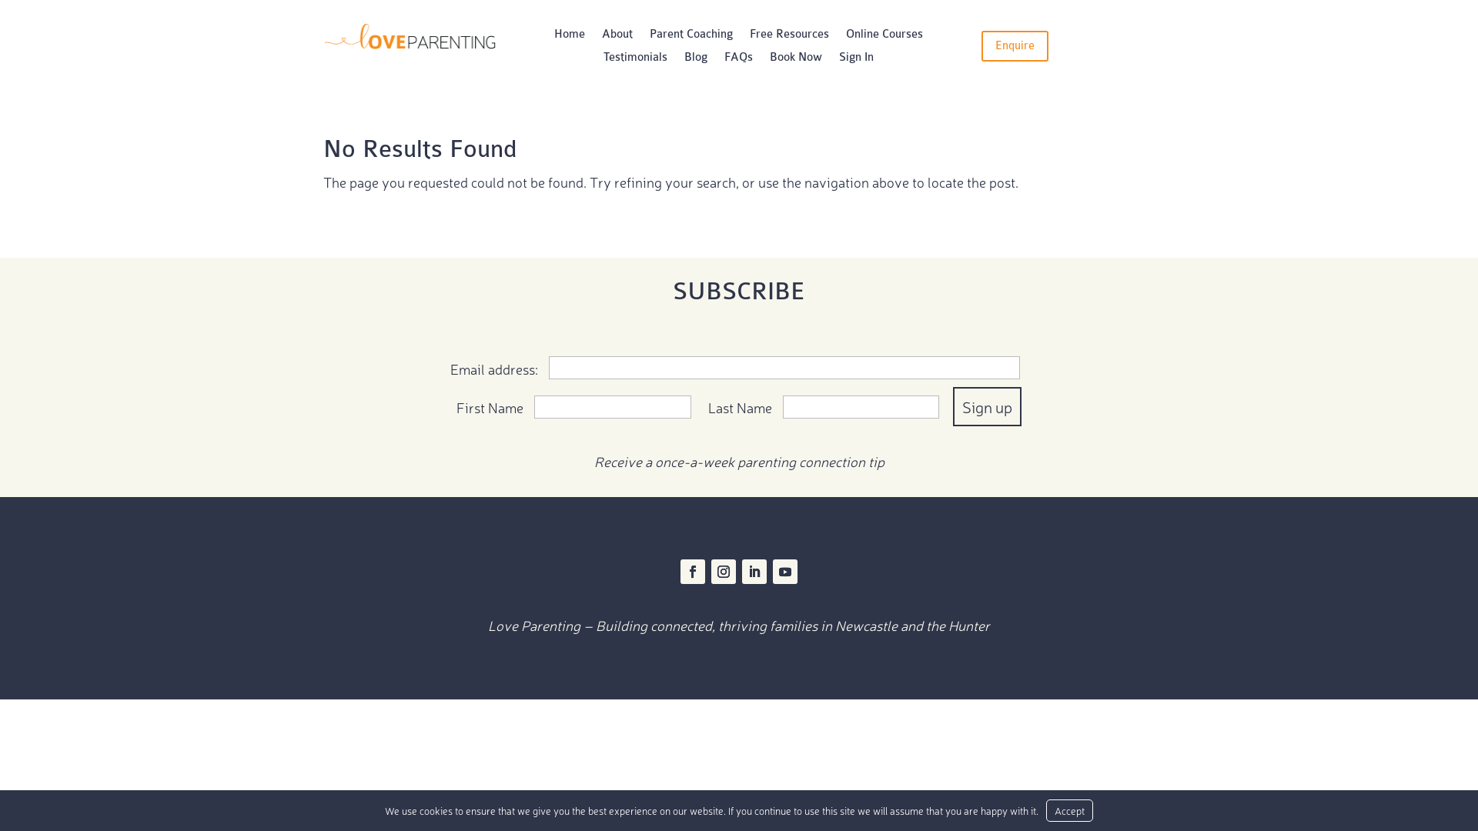  Describe the element at coordinates (785, 571) in the screenshot. I see `Follow on Youtube` at that location.